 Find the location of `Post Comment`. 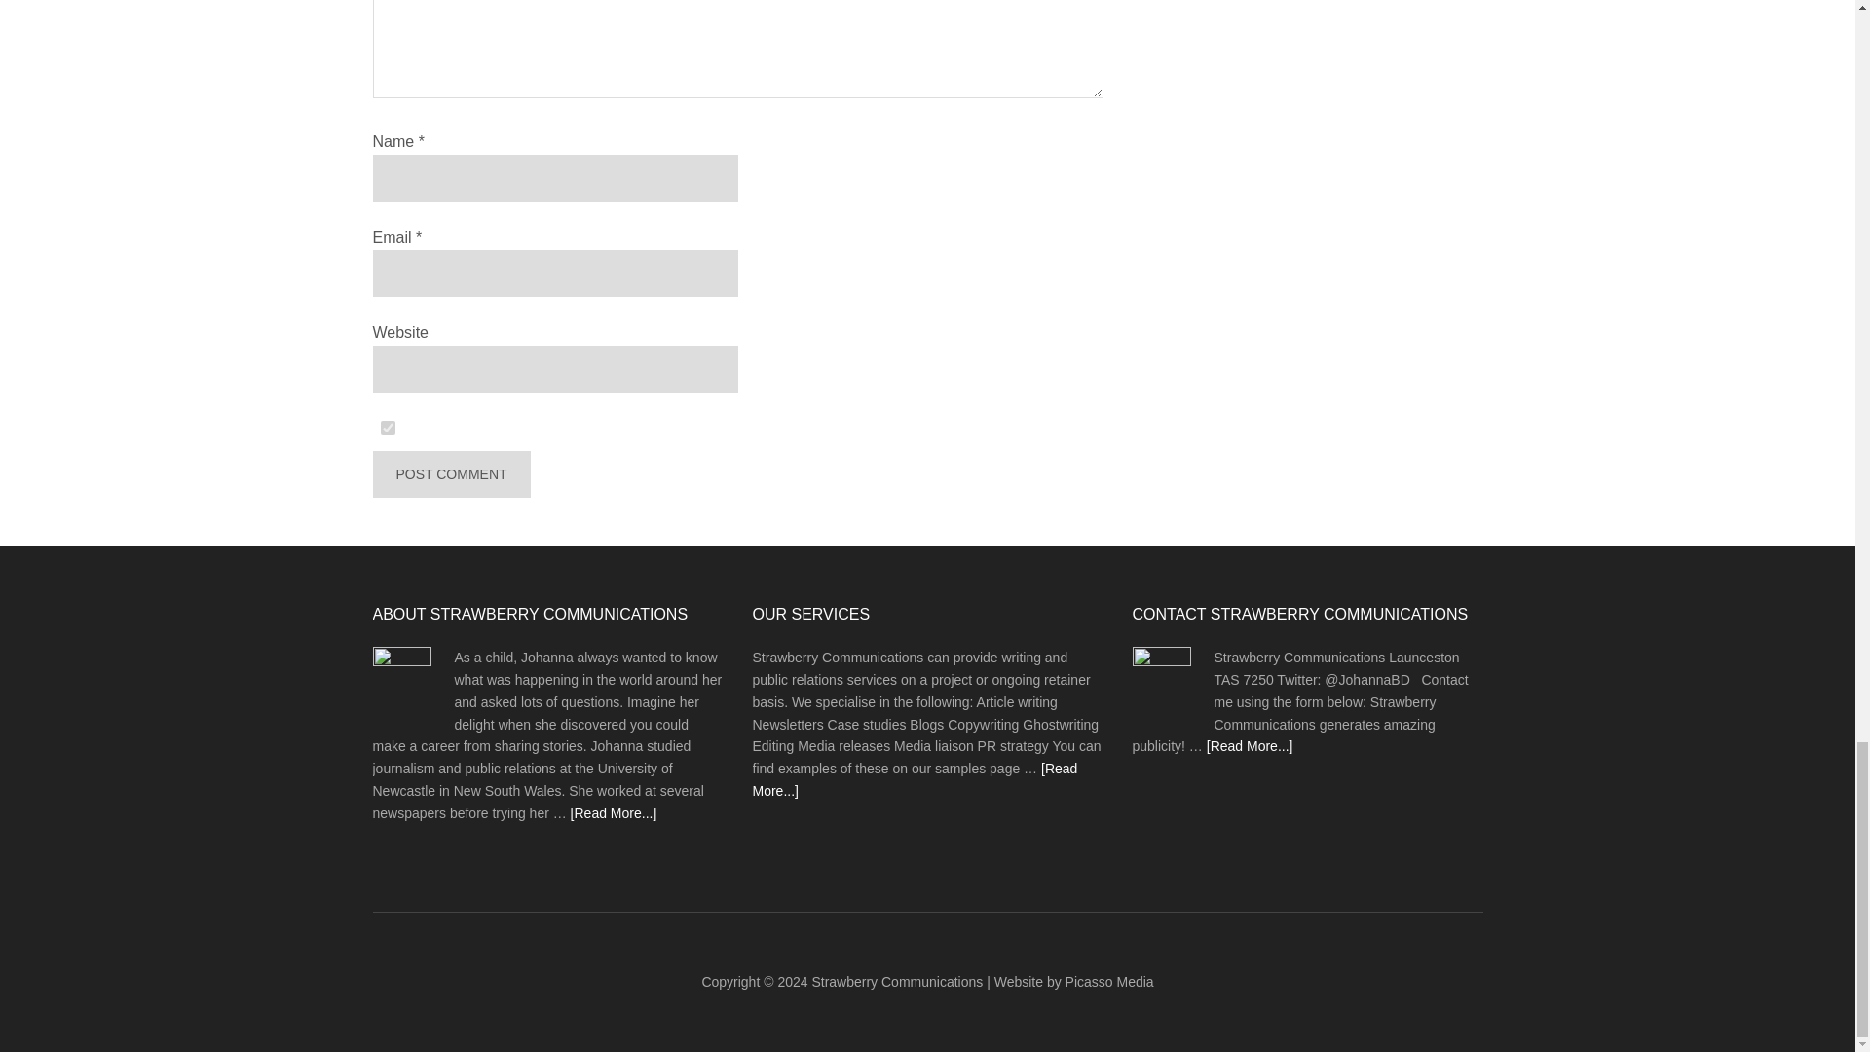

Post Comment is located at coordinates (450, 473).